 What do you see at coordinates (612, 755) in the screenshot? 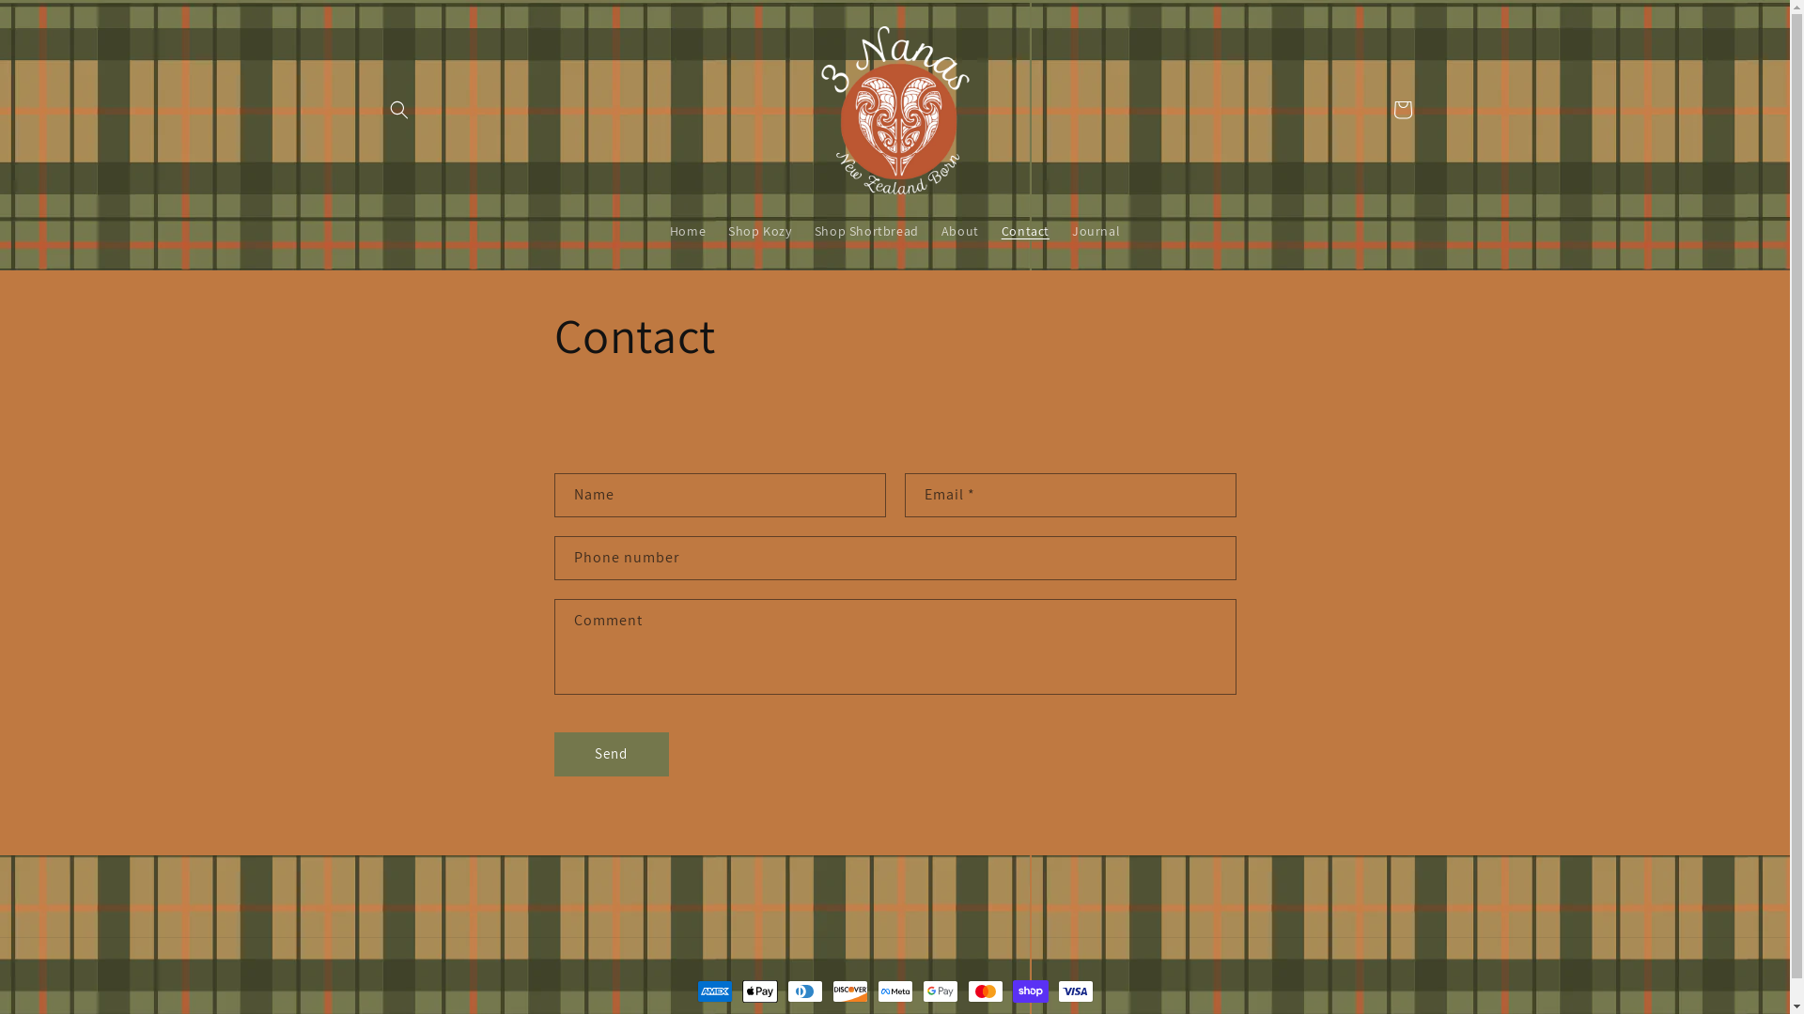
I see `Send` at bounding box center [612, 755].